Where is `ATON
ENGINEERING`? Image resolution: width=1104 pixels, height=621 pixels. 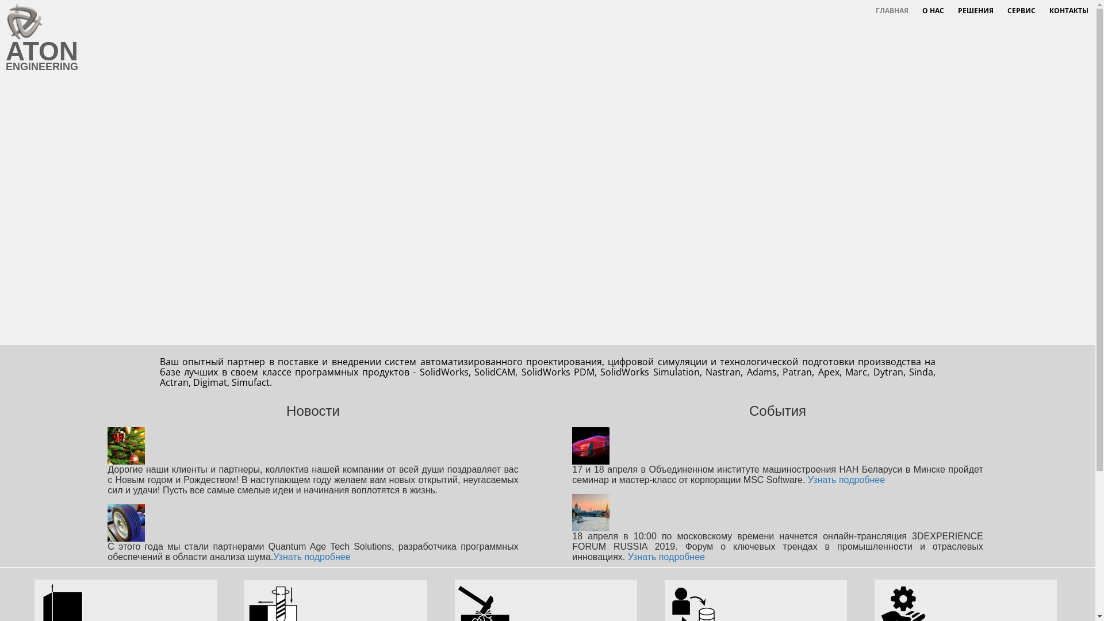 ATON
ENGINEERING is located at coordinates (275, 37).